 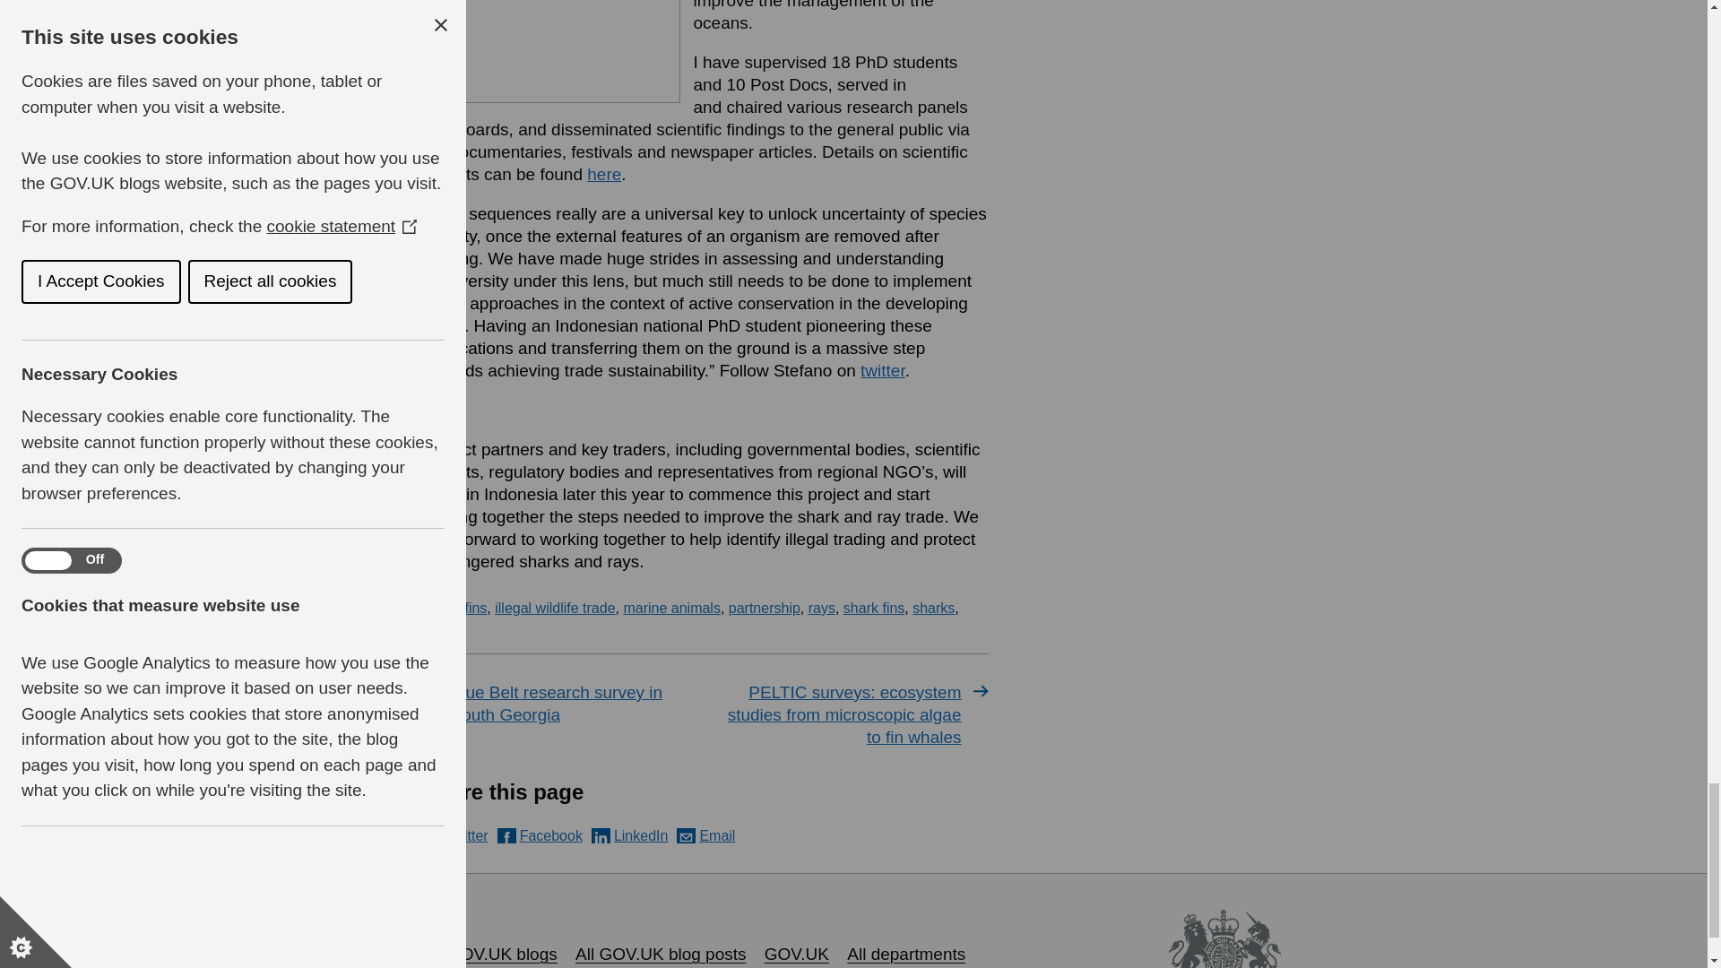 What do you see at coordinates (882, 370) in the screenshot?
I see `twitter` at bounding box center [882, 370].